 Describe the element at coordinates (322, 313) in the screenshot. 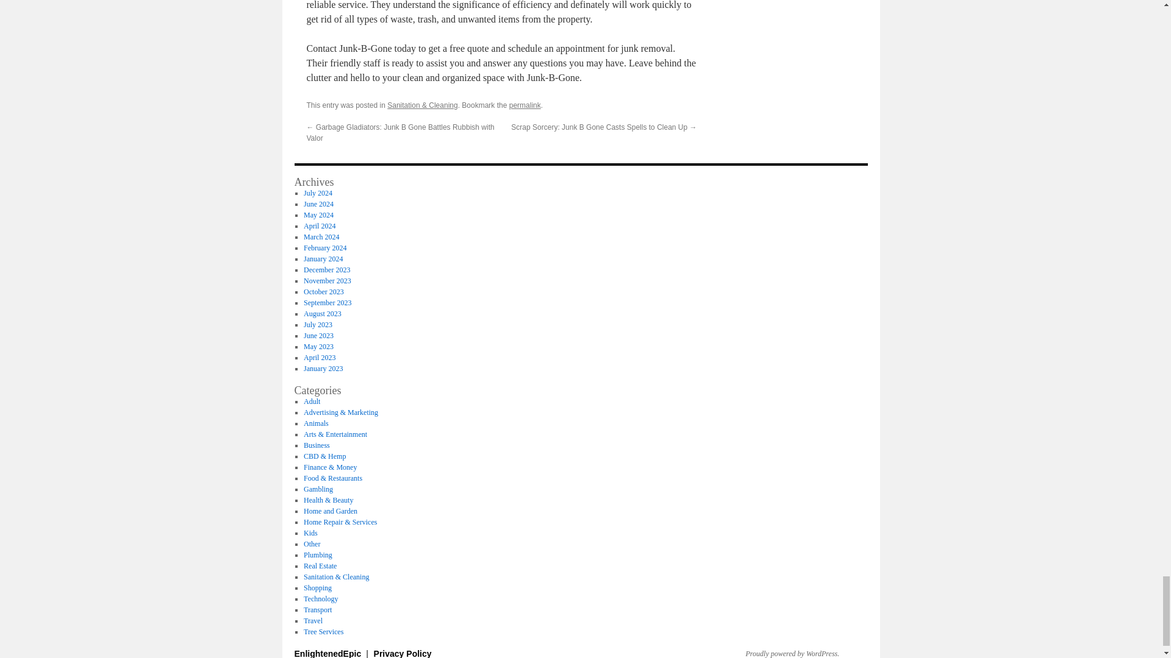

I see `August 2023` at that location.